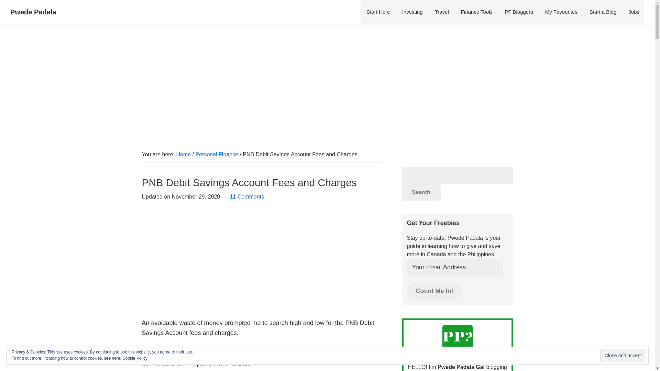 This screenshot has width=660, height=371. I want to click on Investing, so click(412, 12).